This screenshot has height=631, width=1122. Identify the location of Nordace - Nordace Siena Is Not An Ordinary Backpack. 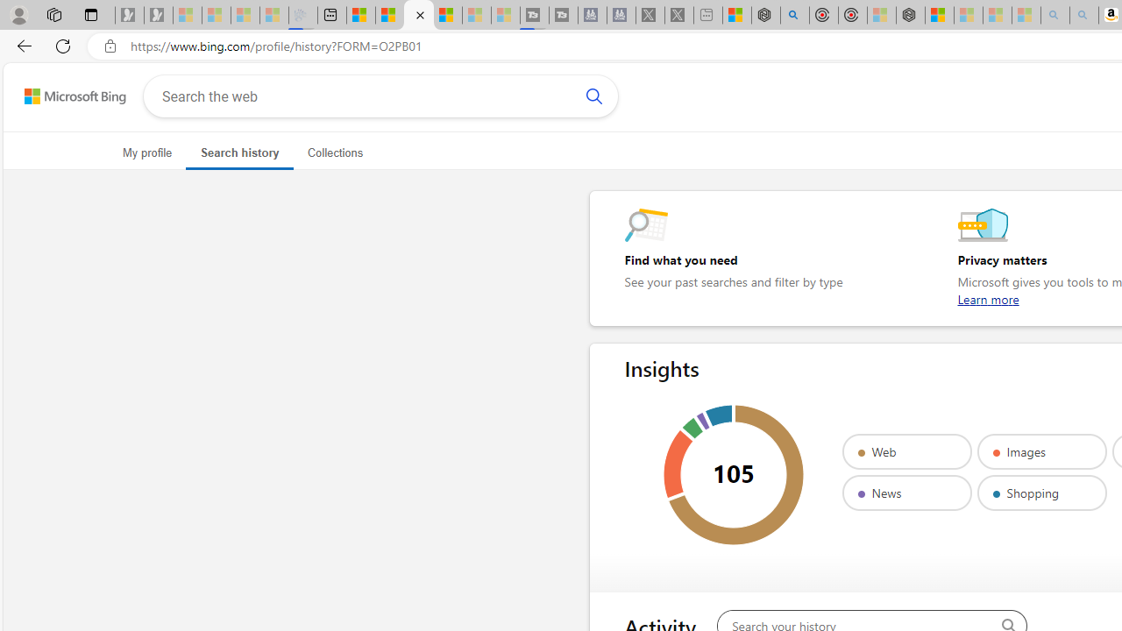
(910, 16).